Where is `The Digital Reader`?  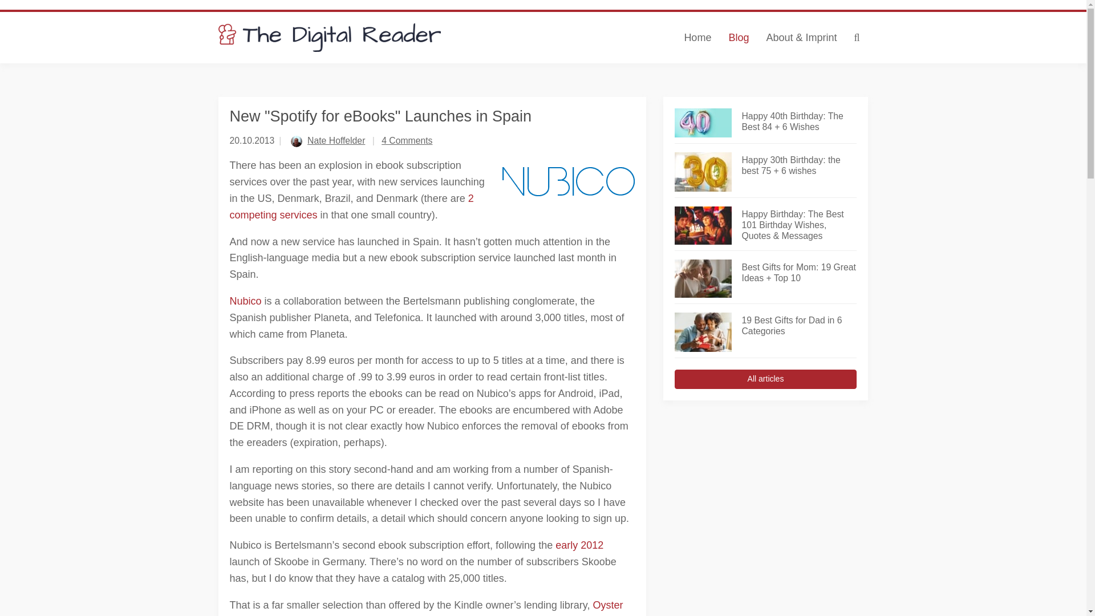
The Digital Reader is located at coordinates (330, 38).